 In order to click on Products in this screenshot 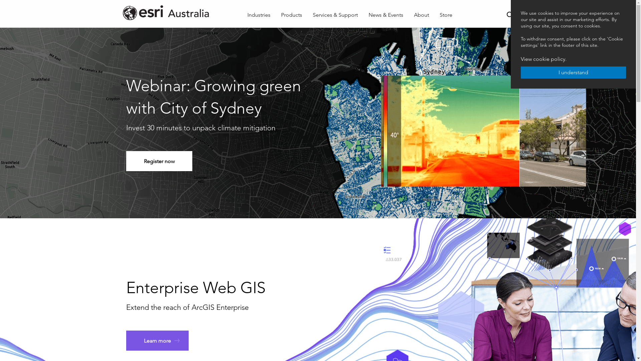, I will do `click(292, 15)`.